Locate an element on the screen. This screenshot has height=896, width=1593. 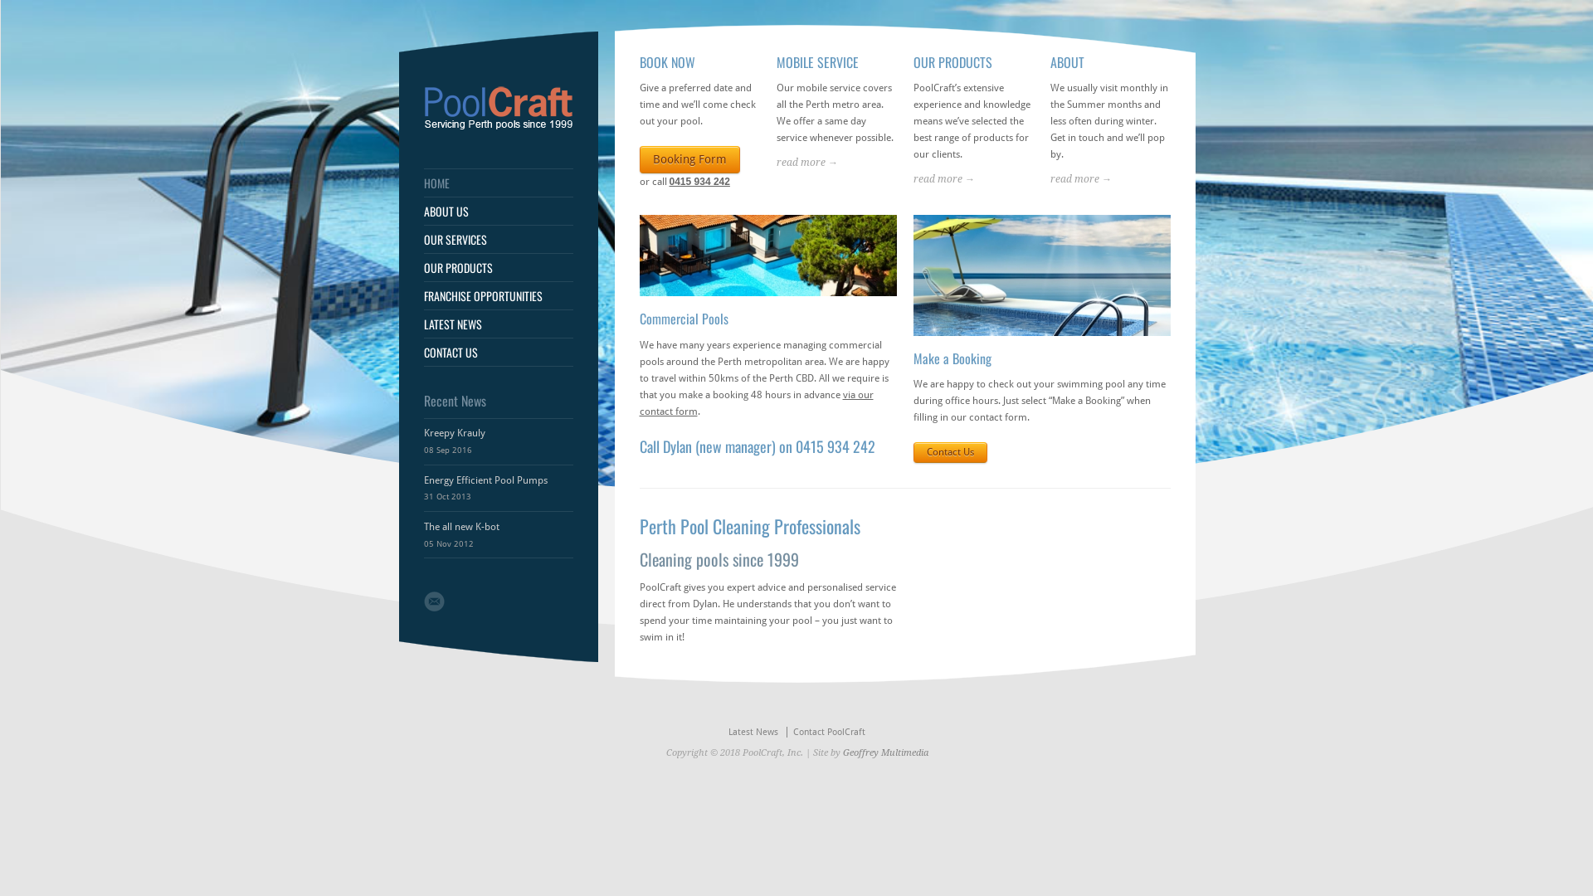
Booking Form is located at coordinates (689, 159).